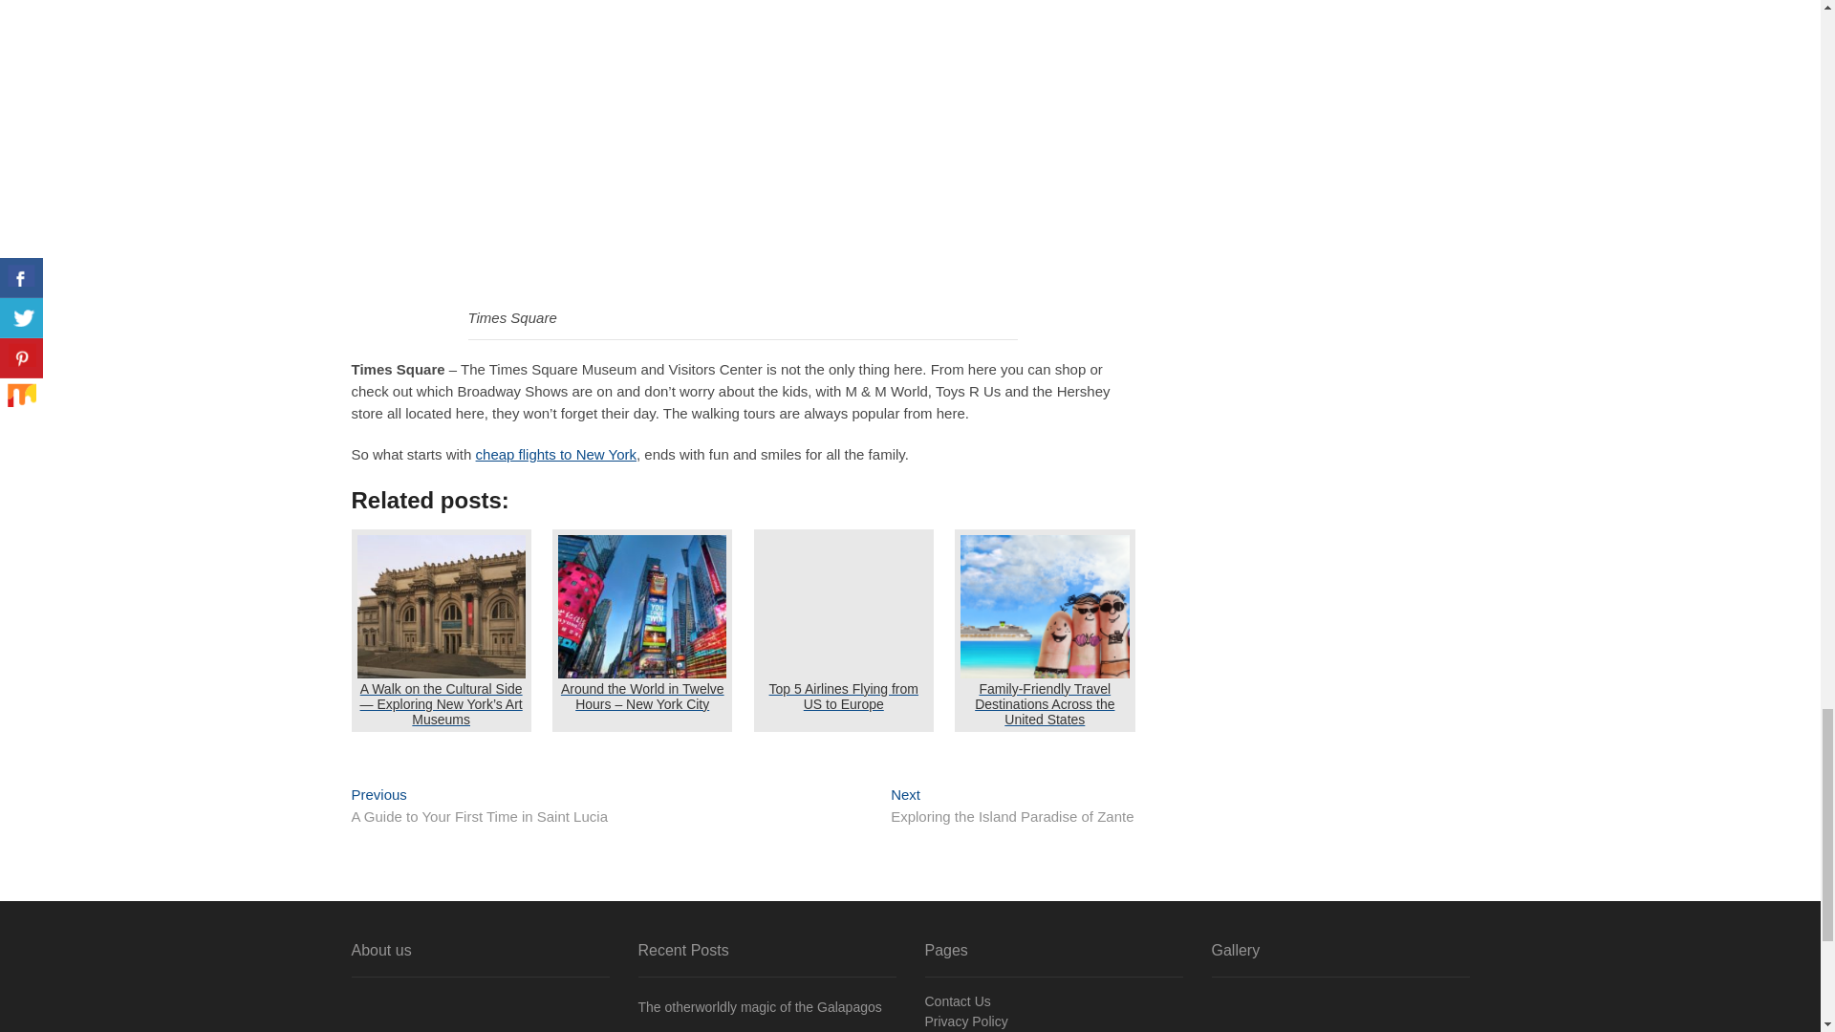  What do you see at coordinates (556, 453) in the screenshot?
I see `cheap flights to New York` at bounding box center [556, 453].